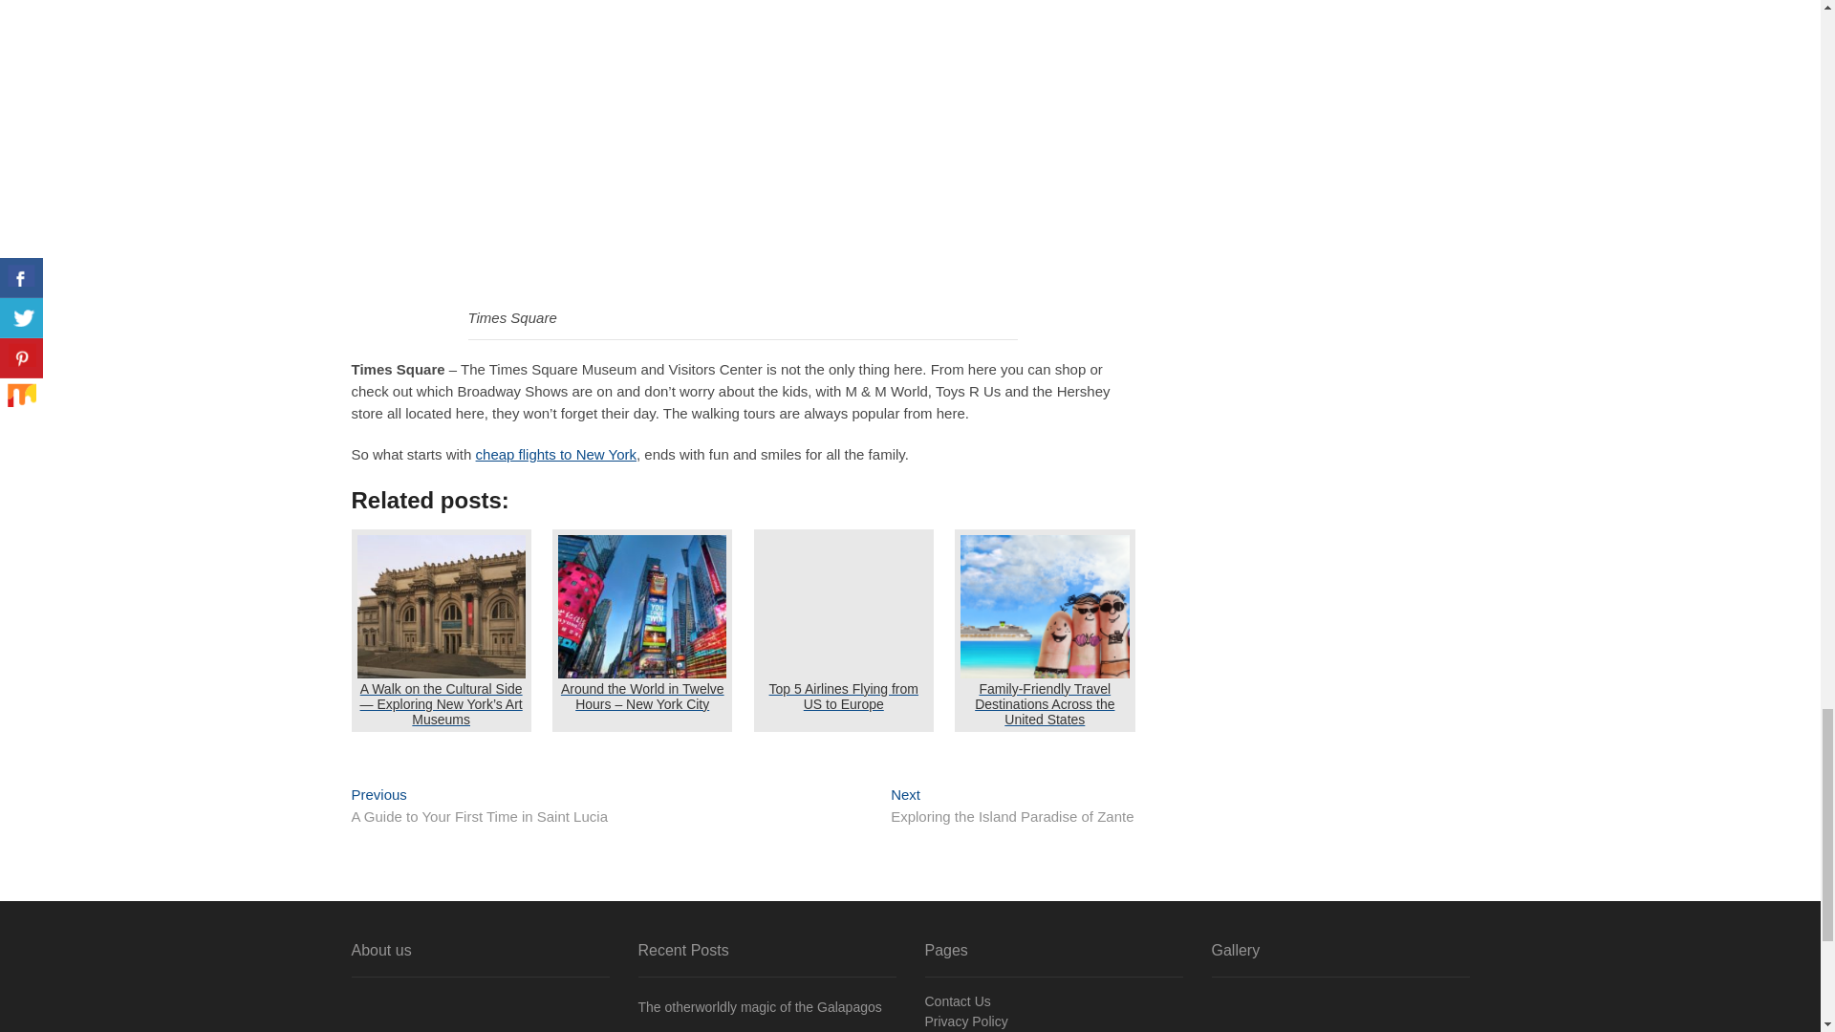  What do you see at coordinates (556, 453) in the screenshot?
I see `cheap flights to New York` at bounding box center [556, 453].